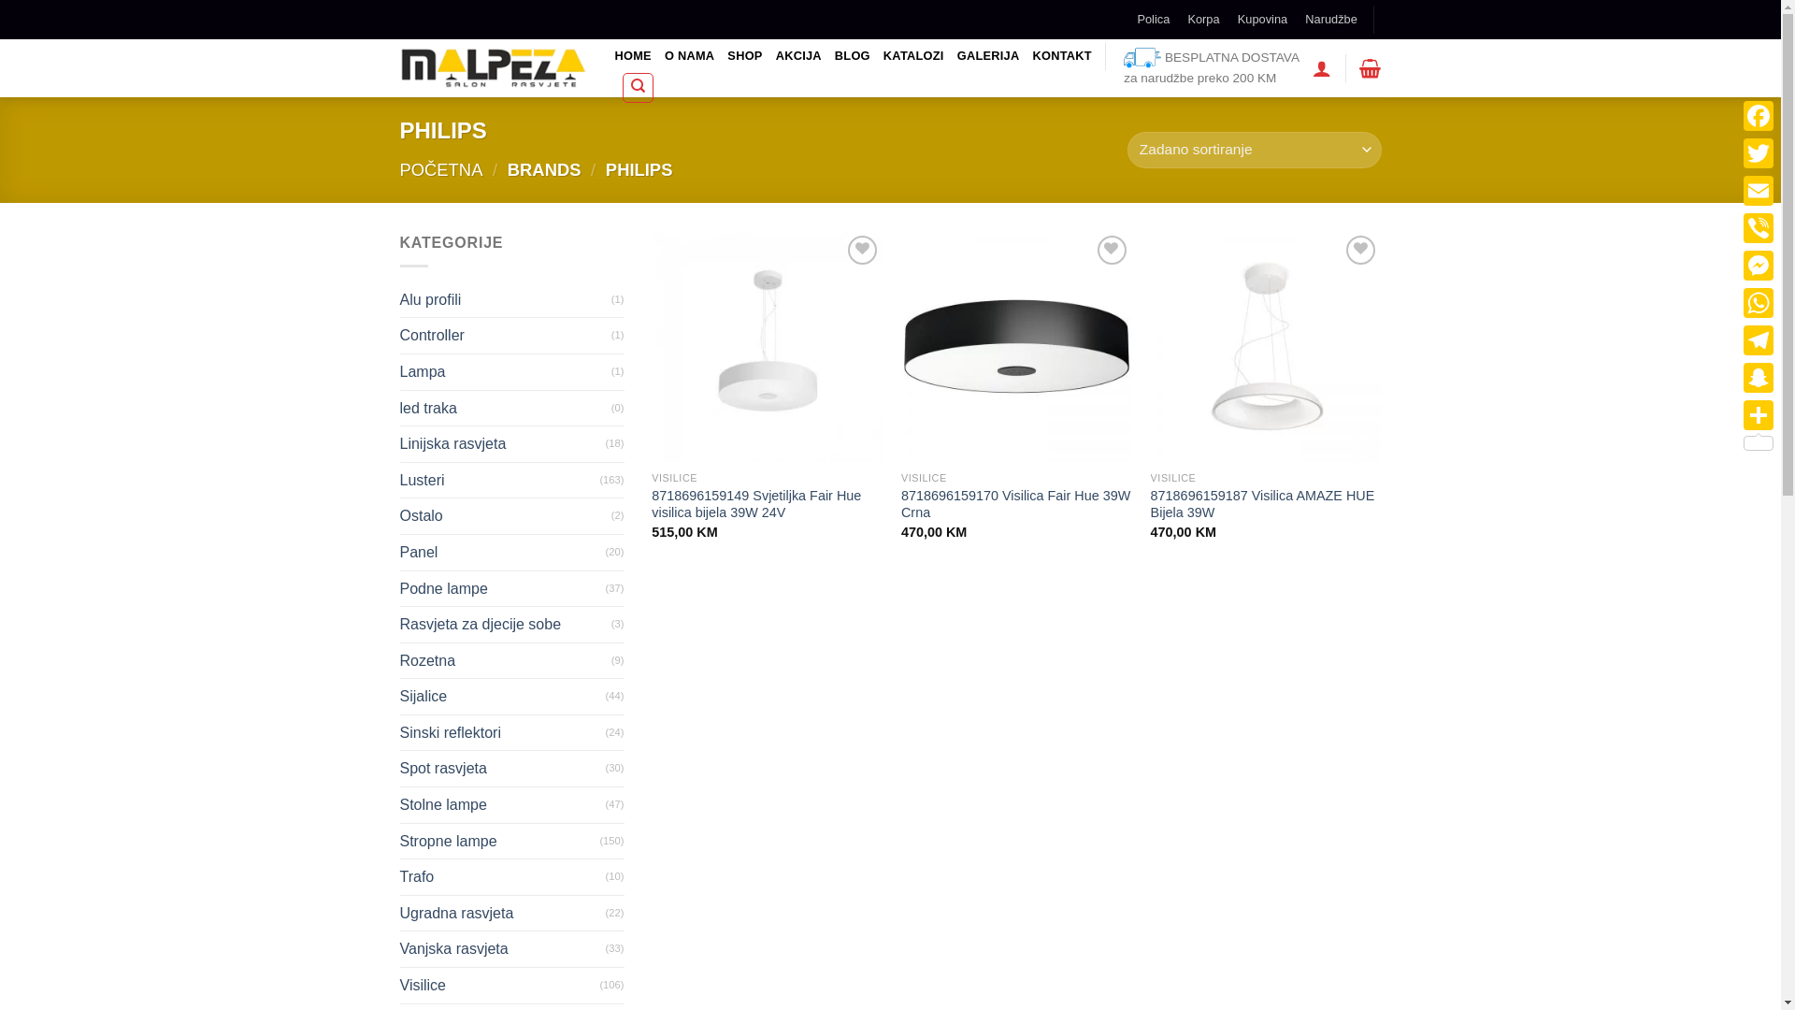 This screenshot has width=1795, height=1010. Describe the element at coordinates (1759, 378) in the screenshot. I see `Snapchat` at that location.